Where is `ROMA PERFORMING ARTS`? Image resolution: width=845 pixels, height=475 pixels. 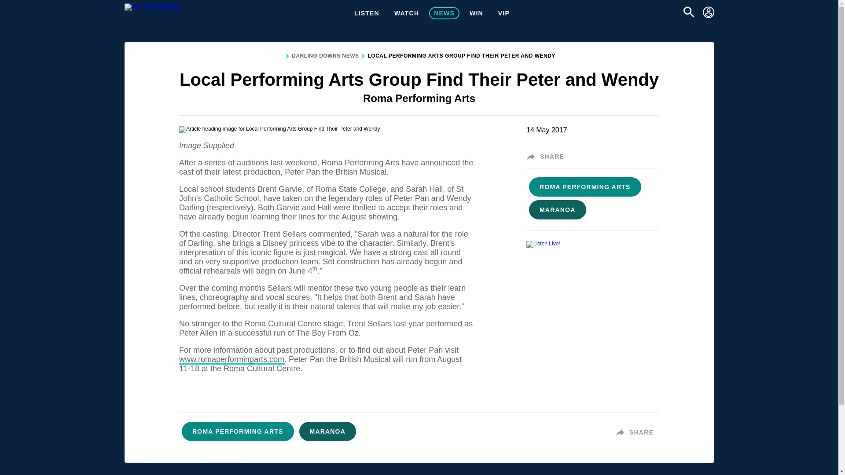 ROMA PERFORMING ARTS is located at coordinates (585, 187).